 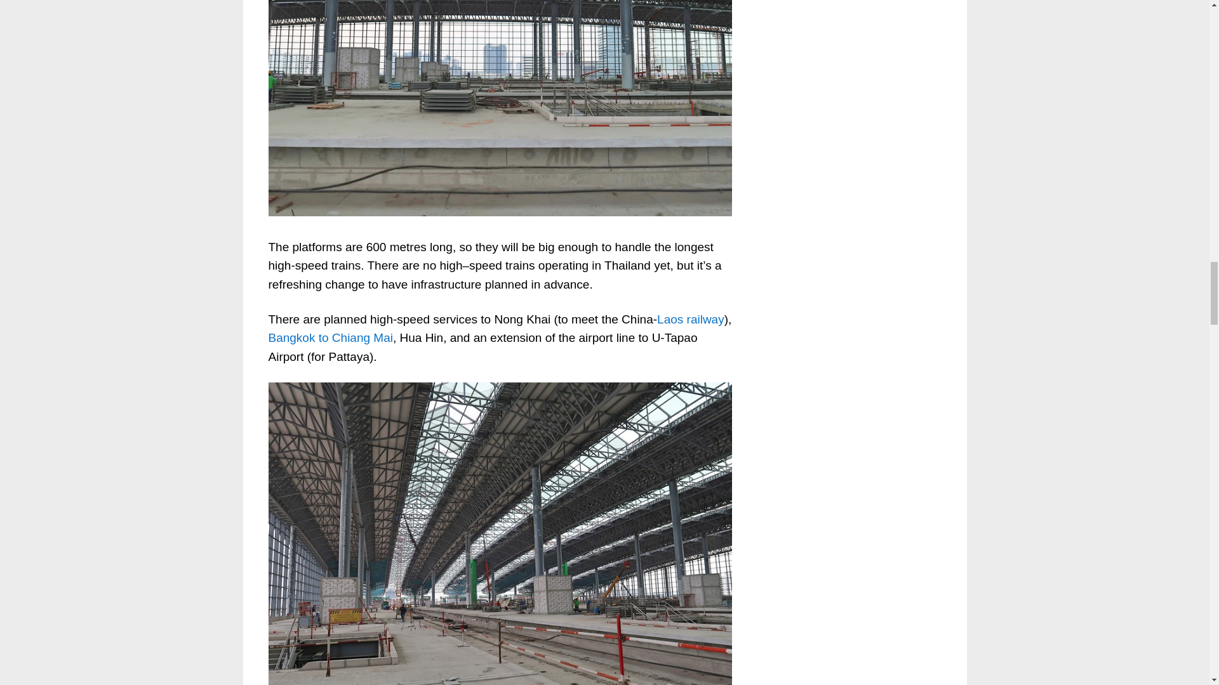 What do you see at coordinates (330, 337) in the screenshot?
I see `Bangkok to Chiang Mai` at bounding box center [330, 337].